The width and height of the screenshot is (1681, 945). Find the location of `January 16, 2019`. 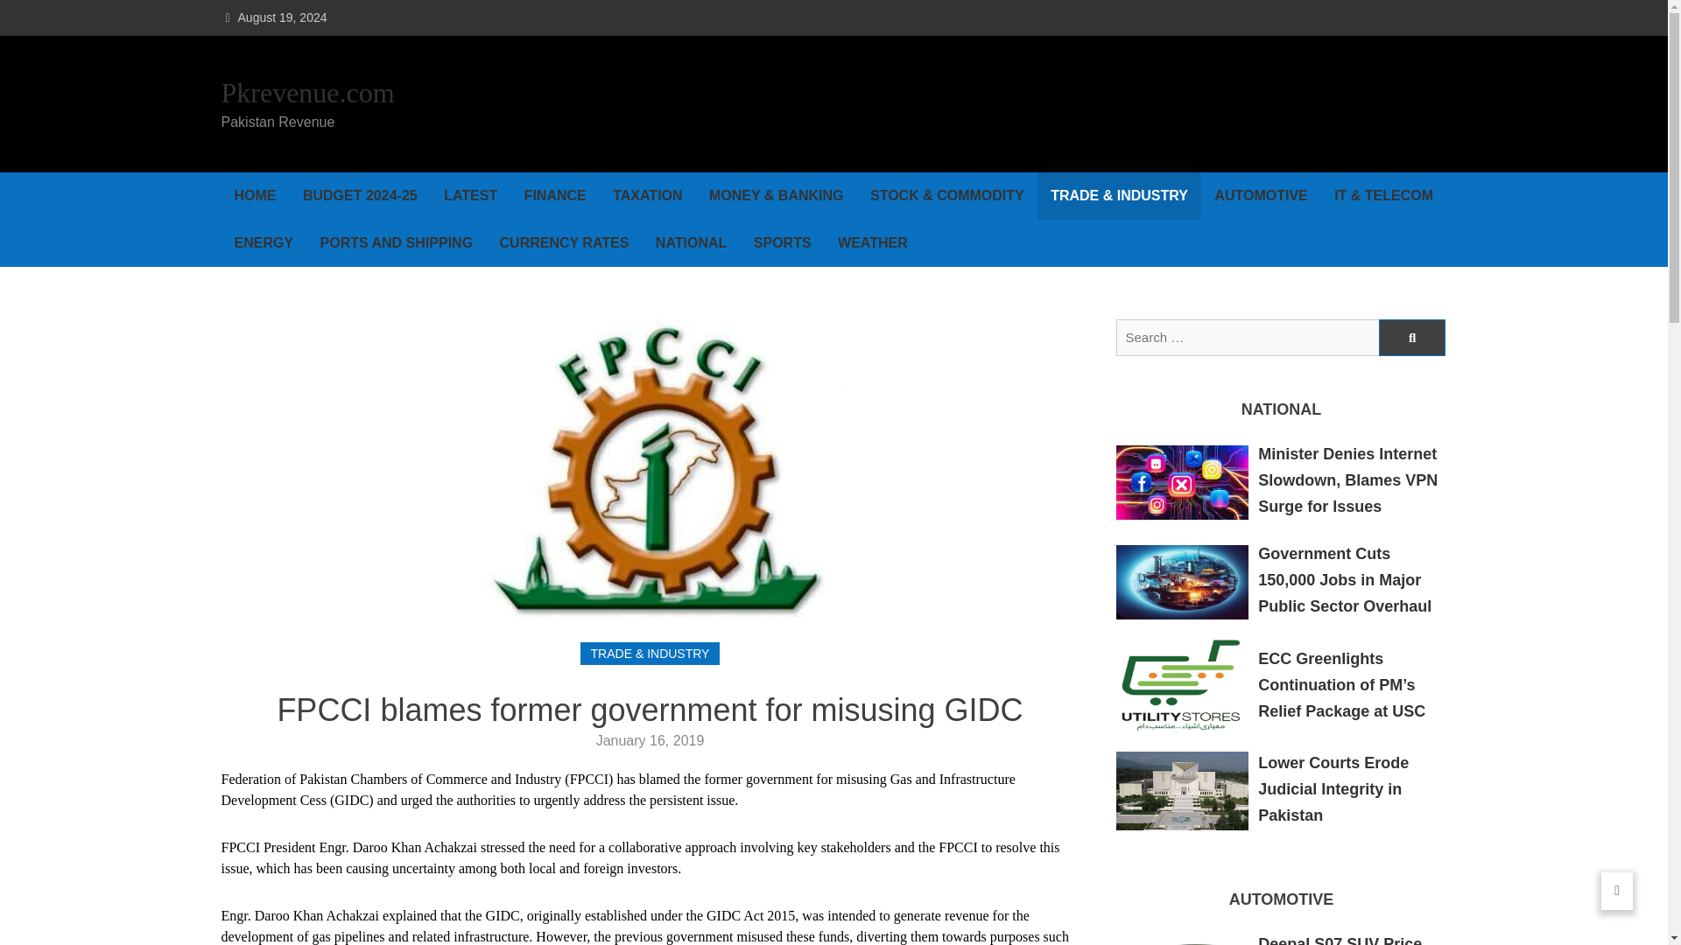

January 16, 2019 is located at coordinates (650, 740).